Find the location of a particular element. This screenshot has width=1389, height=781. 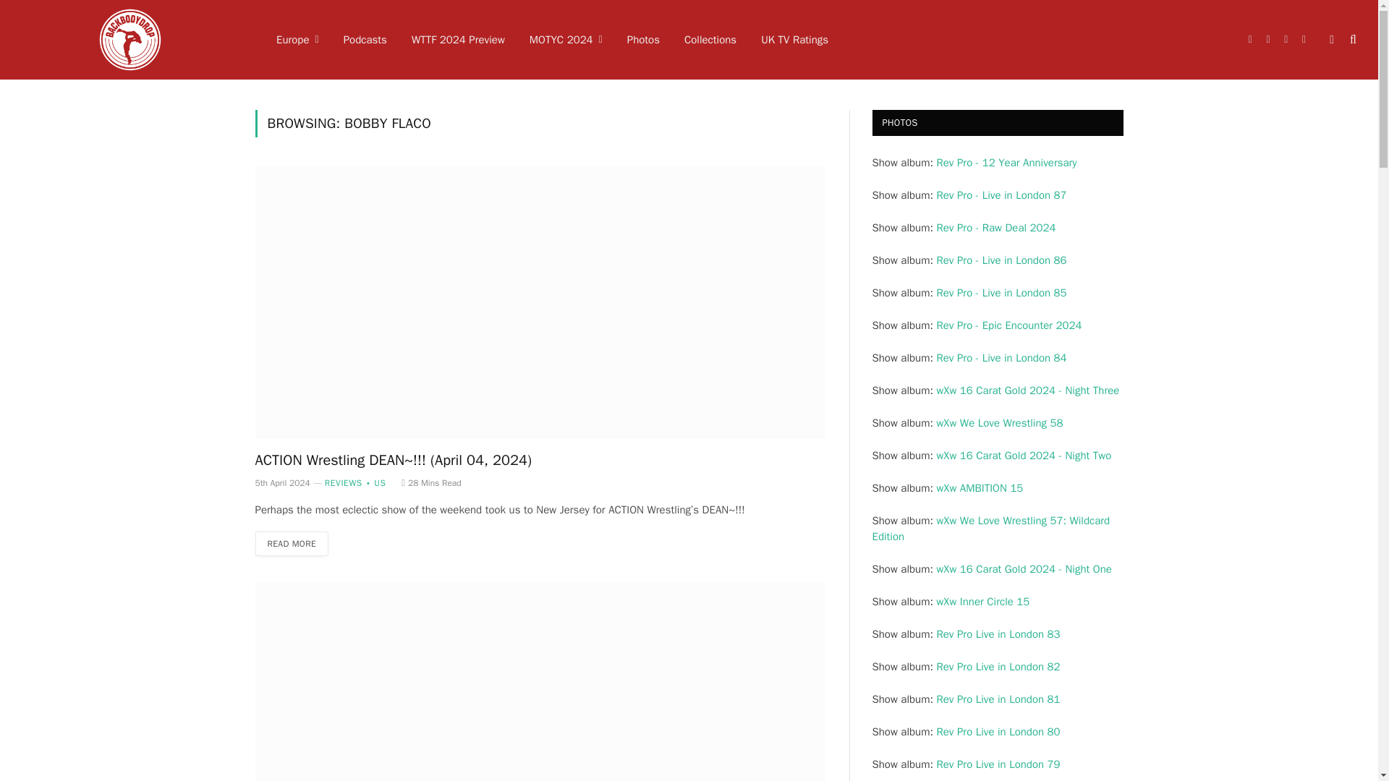

WTTF 2024 Preview is located at coordinates (458, 40).